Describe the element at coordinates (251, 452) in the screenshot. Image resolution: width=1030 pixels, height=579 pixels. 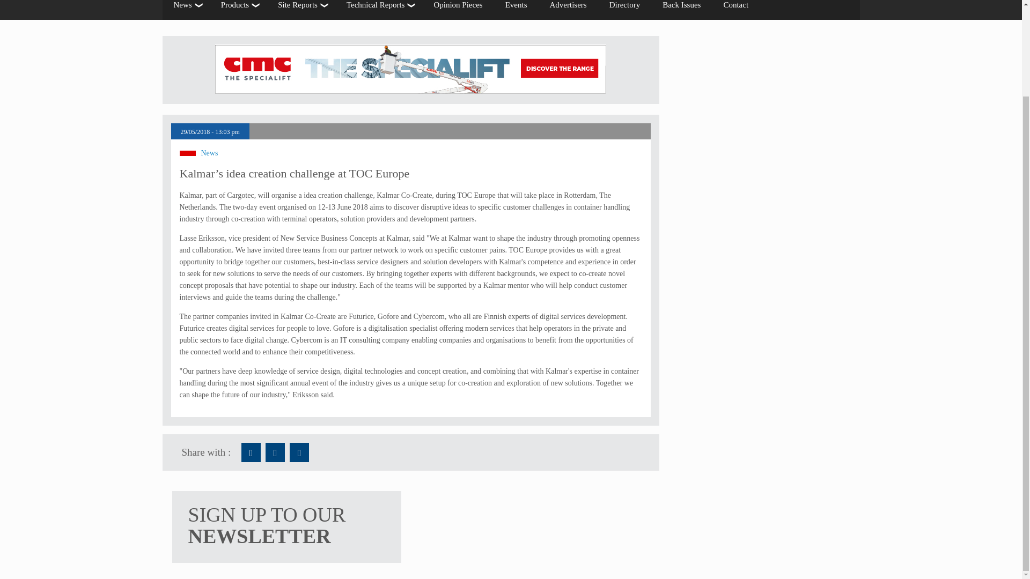
I see `Lift and Hoist Australia  Facebook` at that location.